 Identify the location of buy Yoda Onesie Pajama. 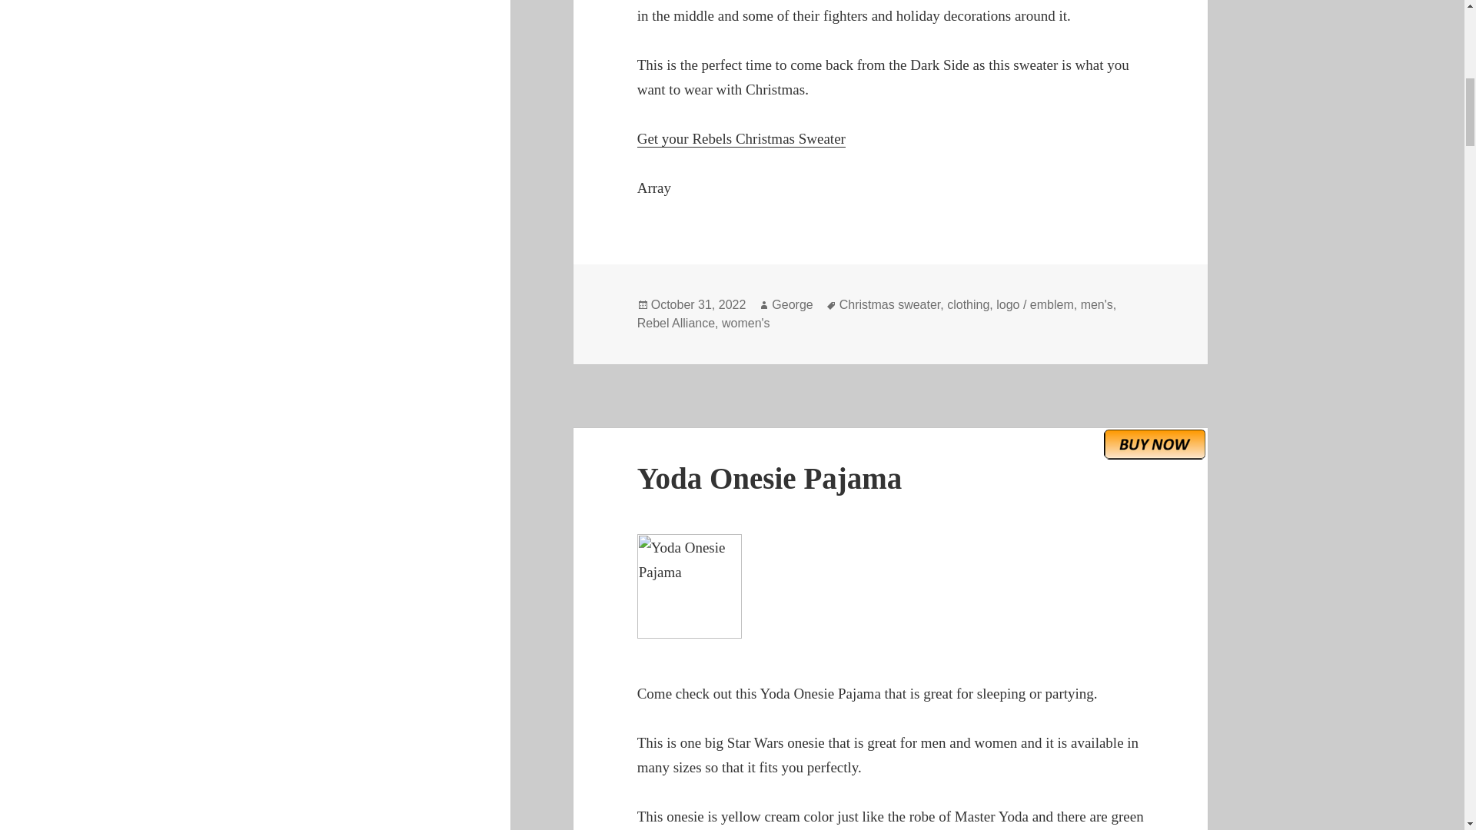
(1155, 444).